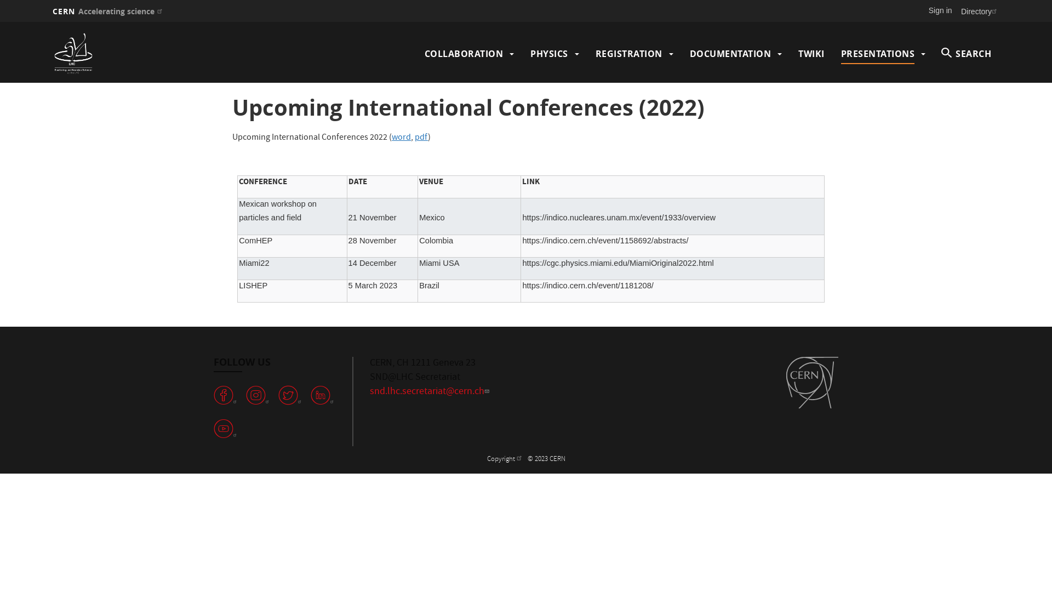  Describe the element at coordinates (108, 11) in the screenshot. I see `CERN Accelerating science (link is external)` at that location.